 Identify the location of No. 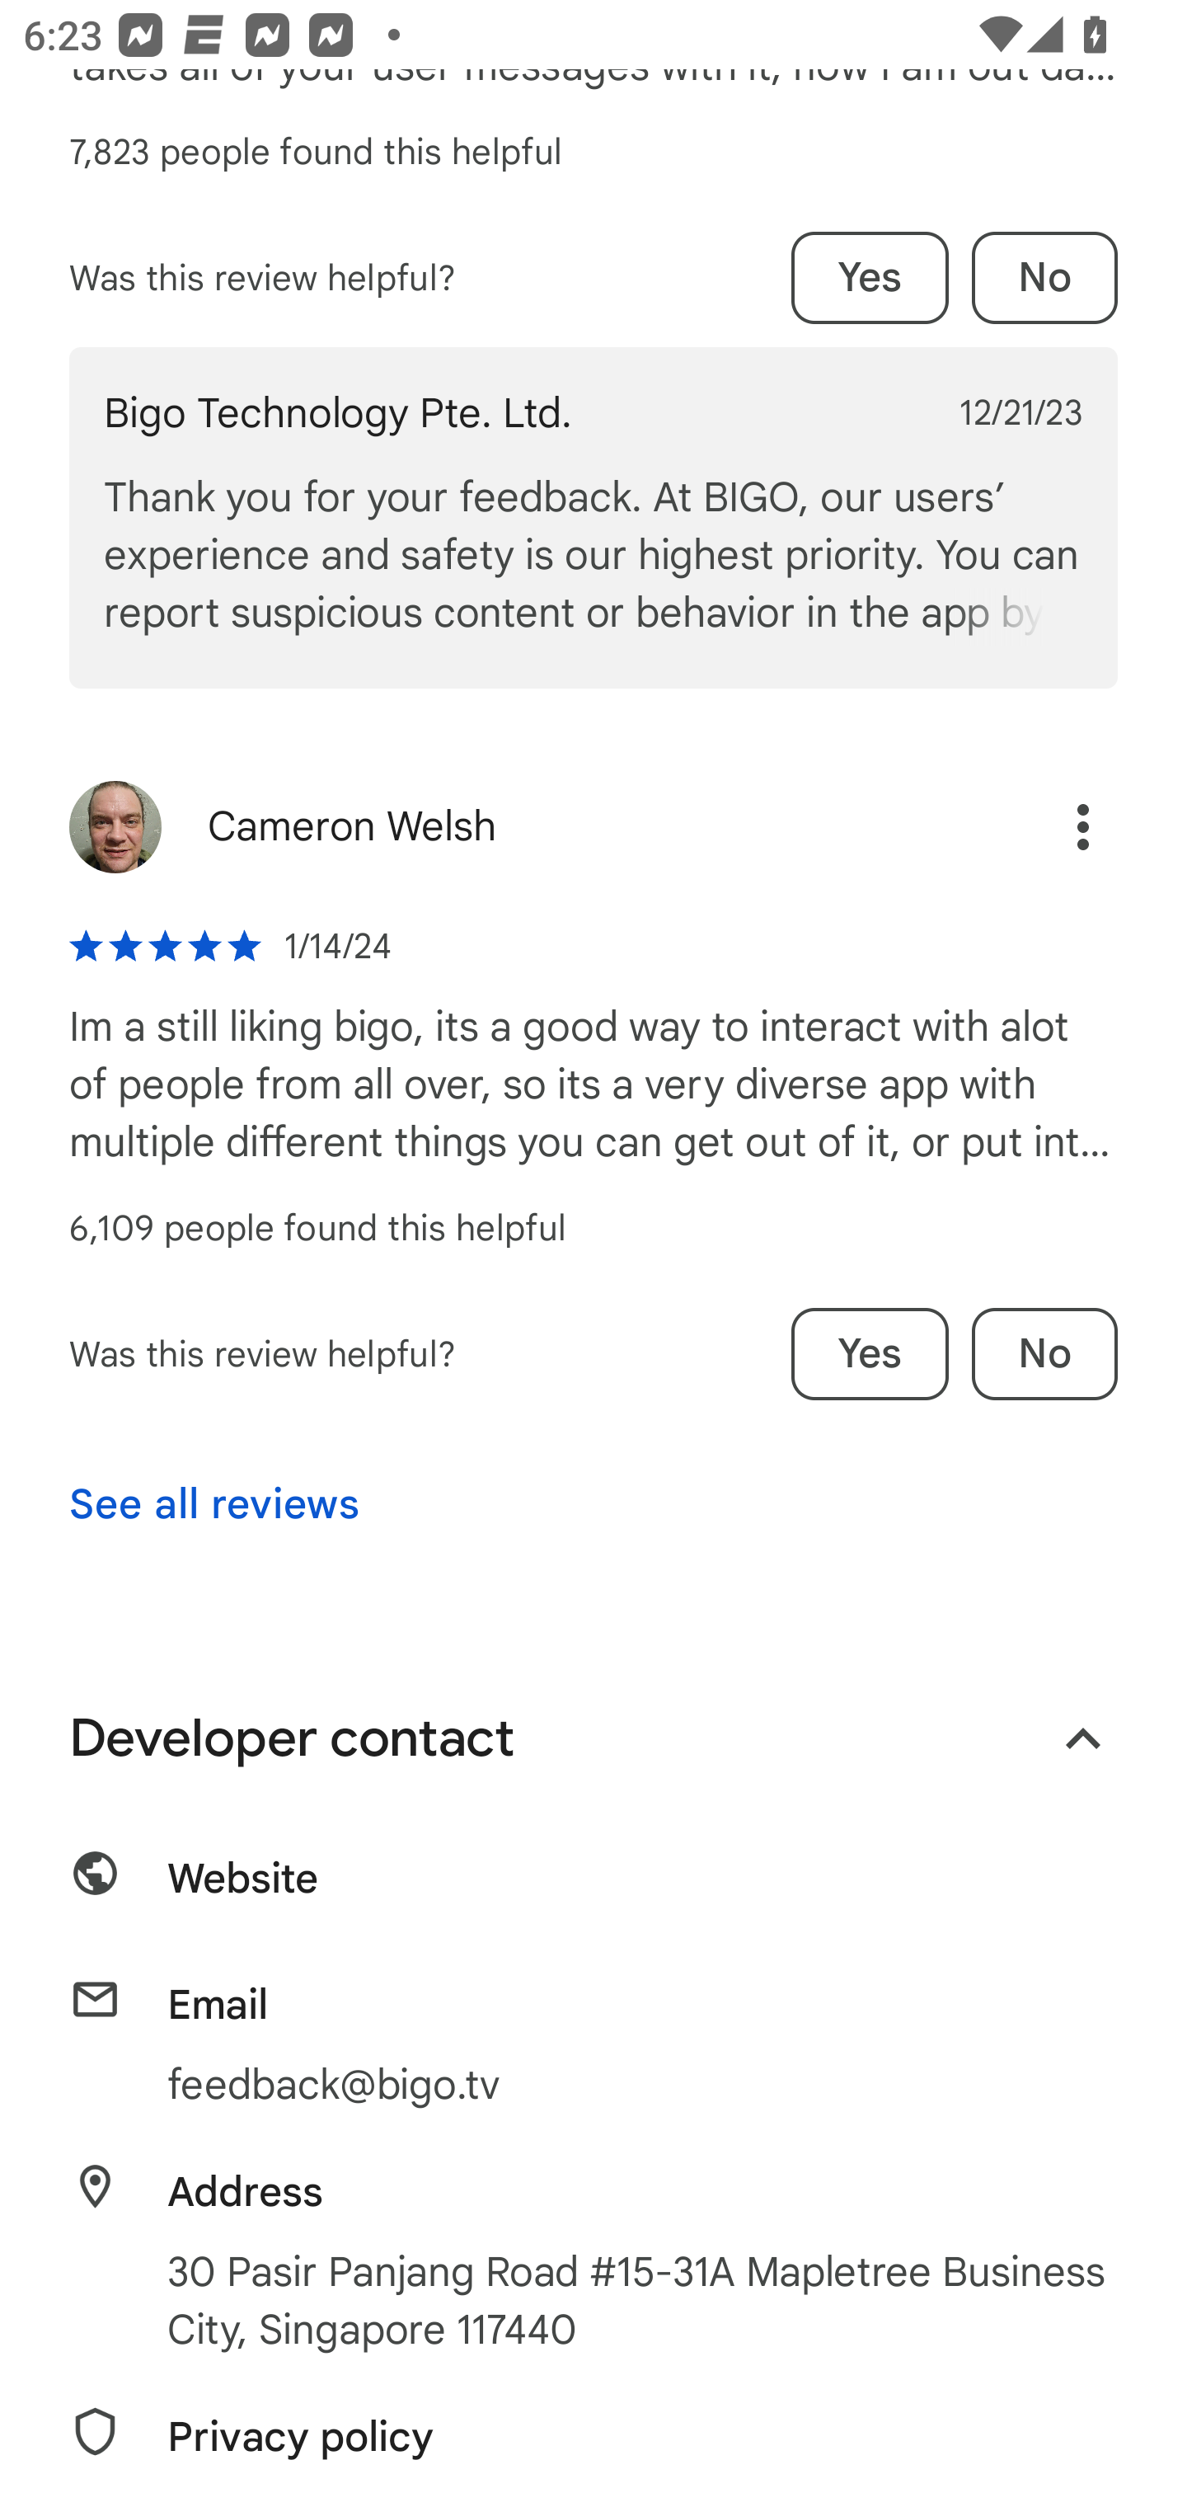
(1045, 1354).